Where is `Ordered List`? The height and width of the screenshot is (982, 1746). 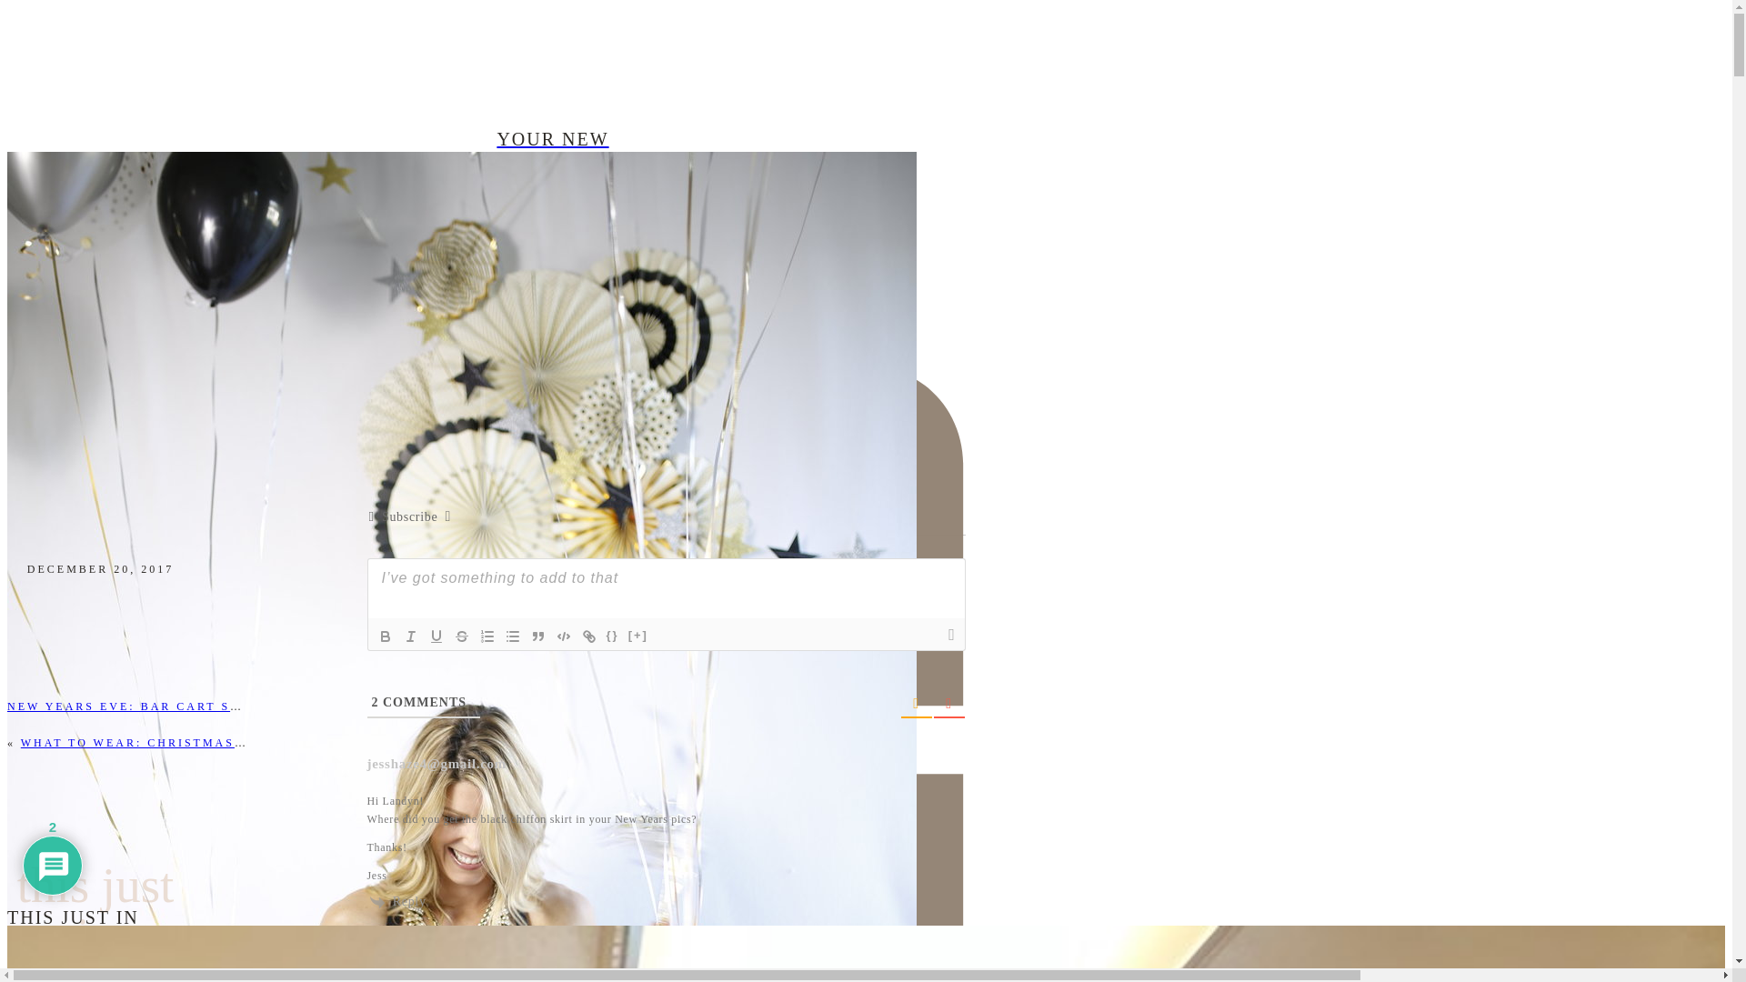 Ordered List is located at coordinates (487, 636).